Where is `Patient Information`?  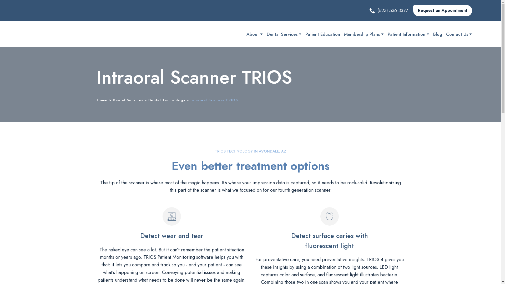 Patient Information is located at coordinates (406, 34).